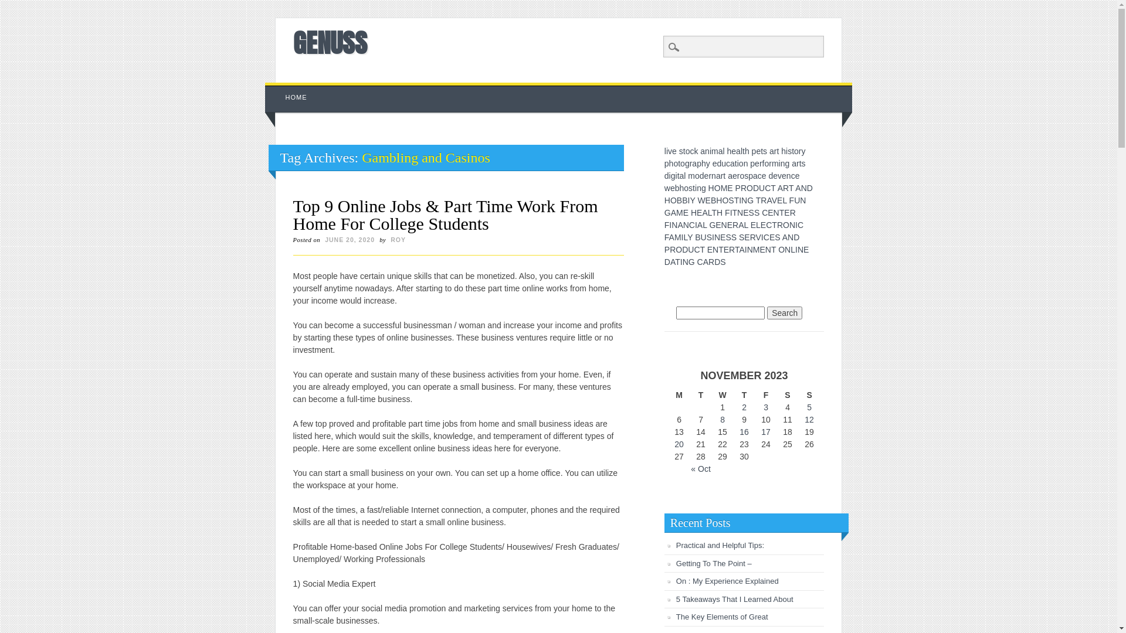 Image resolution: width=1126 pixels, height=633 pixels. Describe the element at coordinates (797, 200) in the screenshot. I see `U` at that location.